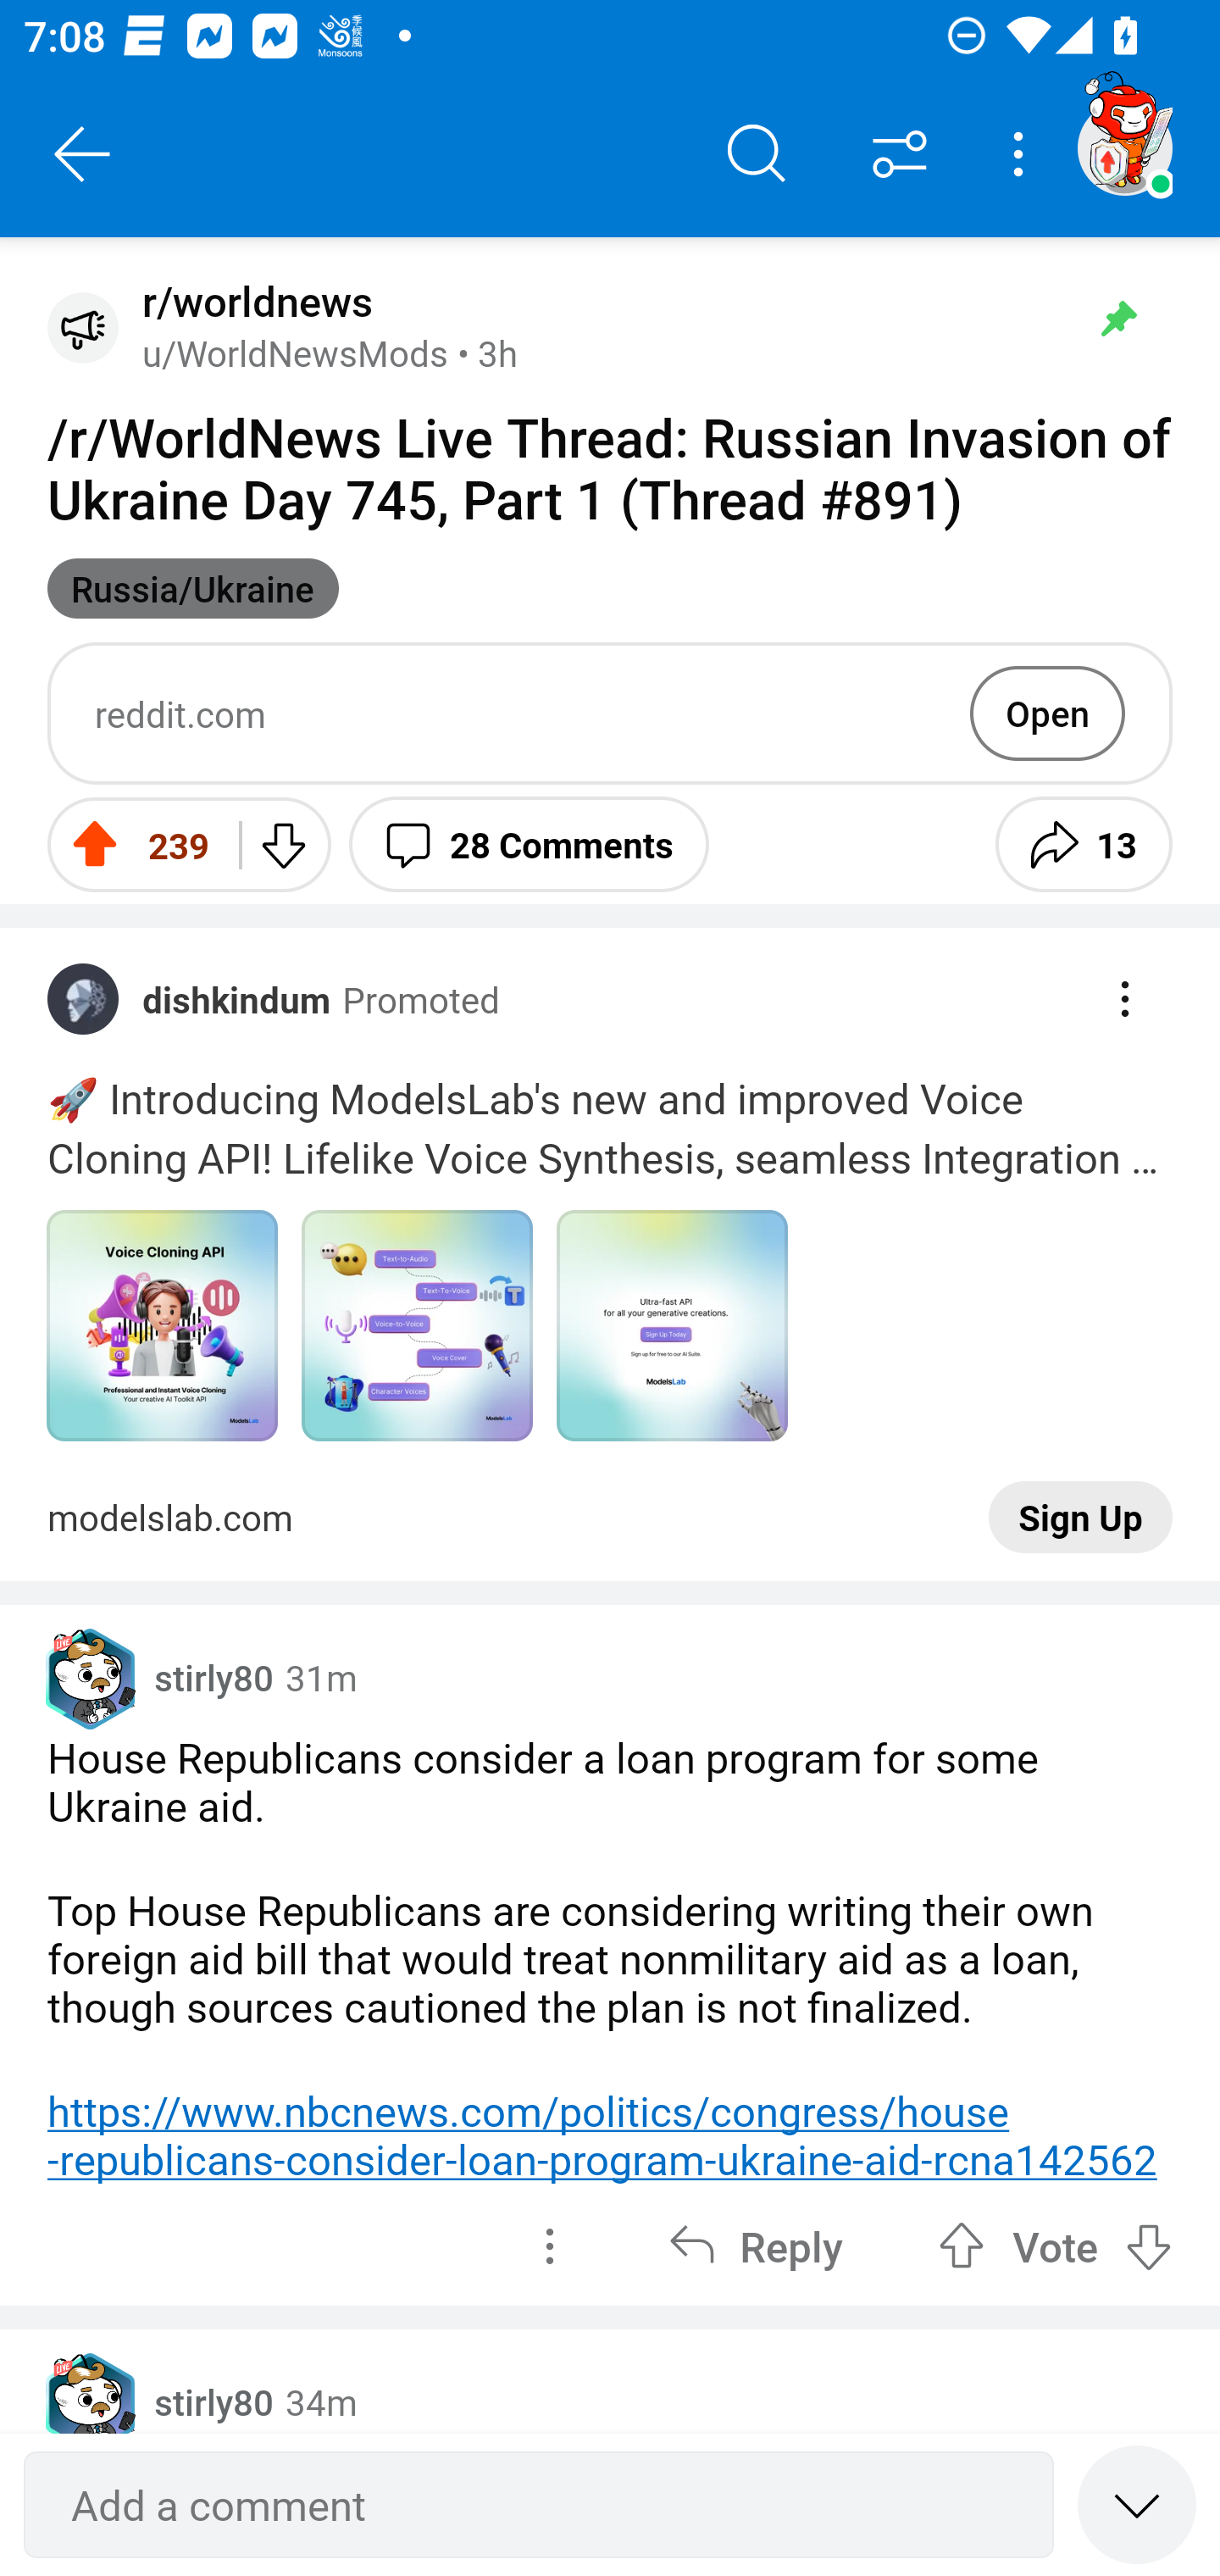  What do you see at coordinates (1084, 845) in the screenshot?
I see `Share 13` at bounding box center [1084, 845].